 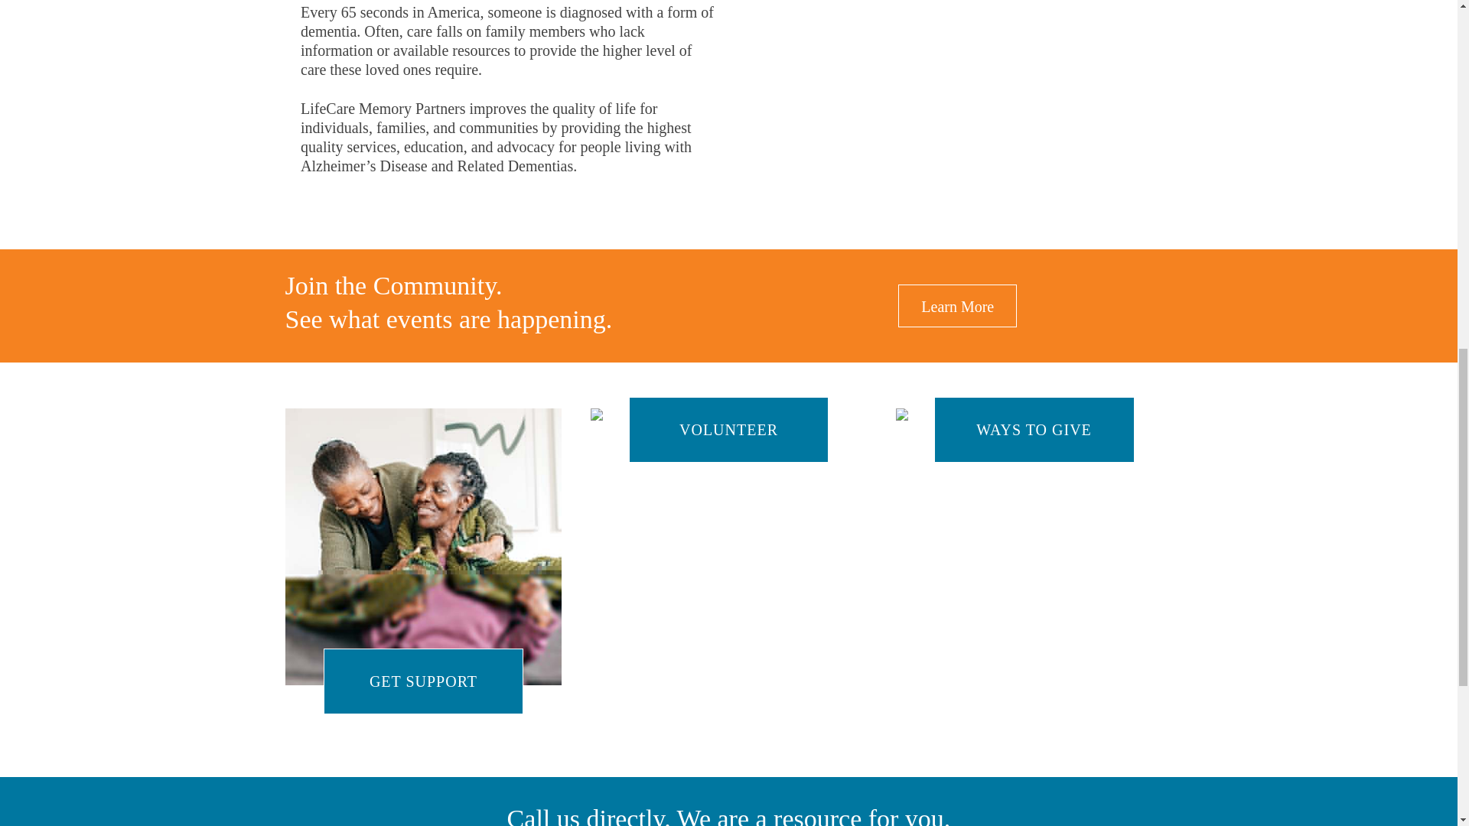 I want to click on VOLUNTEER, so click(x=728, y=430).